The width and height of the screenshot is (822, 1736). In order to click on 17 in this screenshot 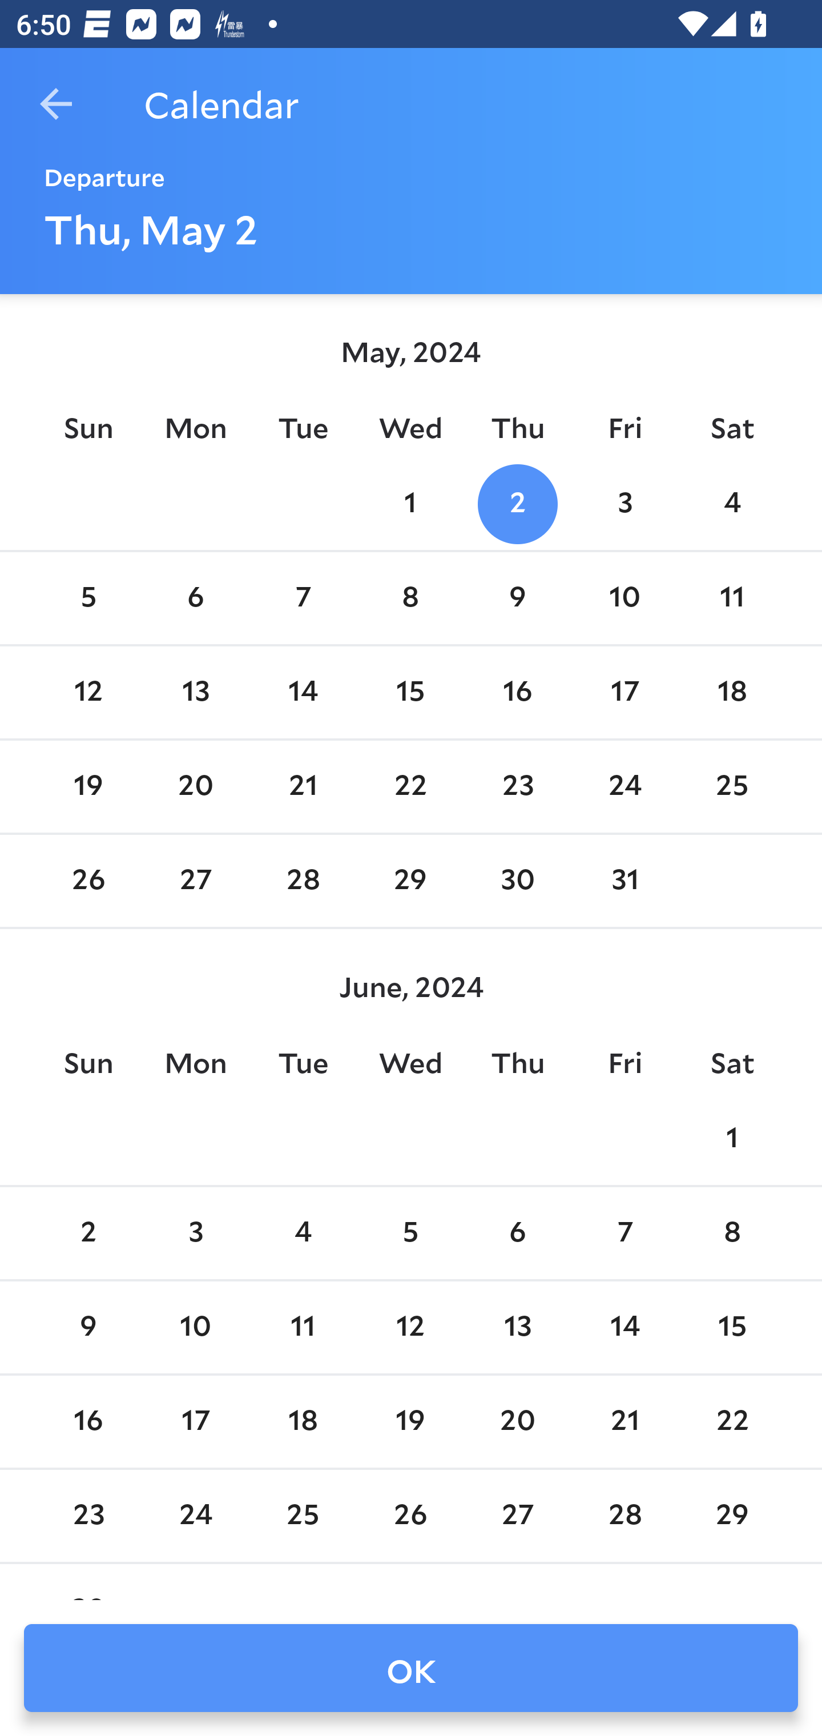, I will do `click(196, 1421)`.